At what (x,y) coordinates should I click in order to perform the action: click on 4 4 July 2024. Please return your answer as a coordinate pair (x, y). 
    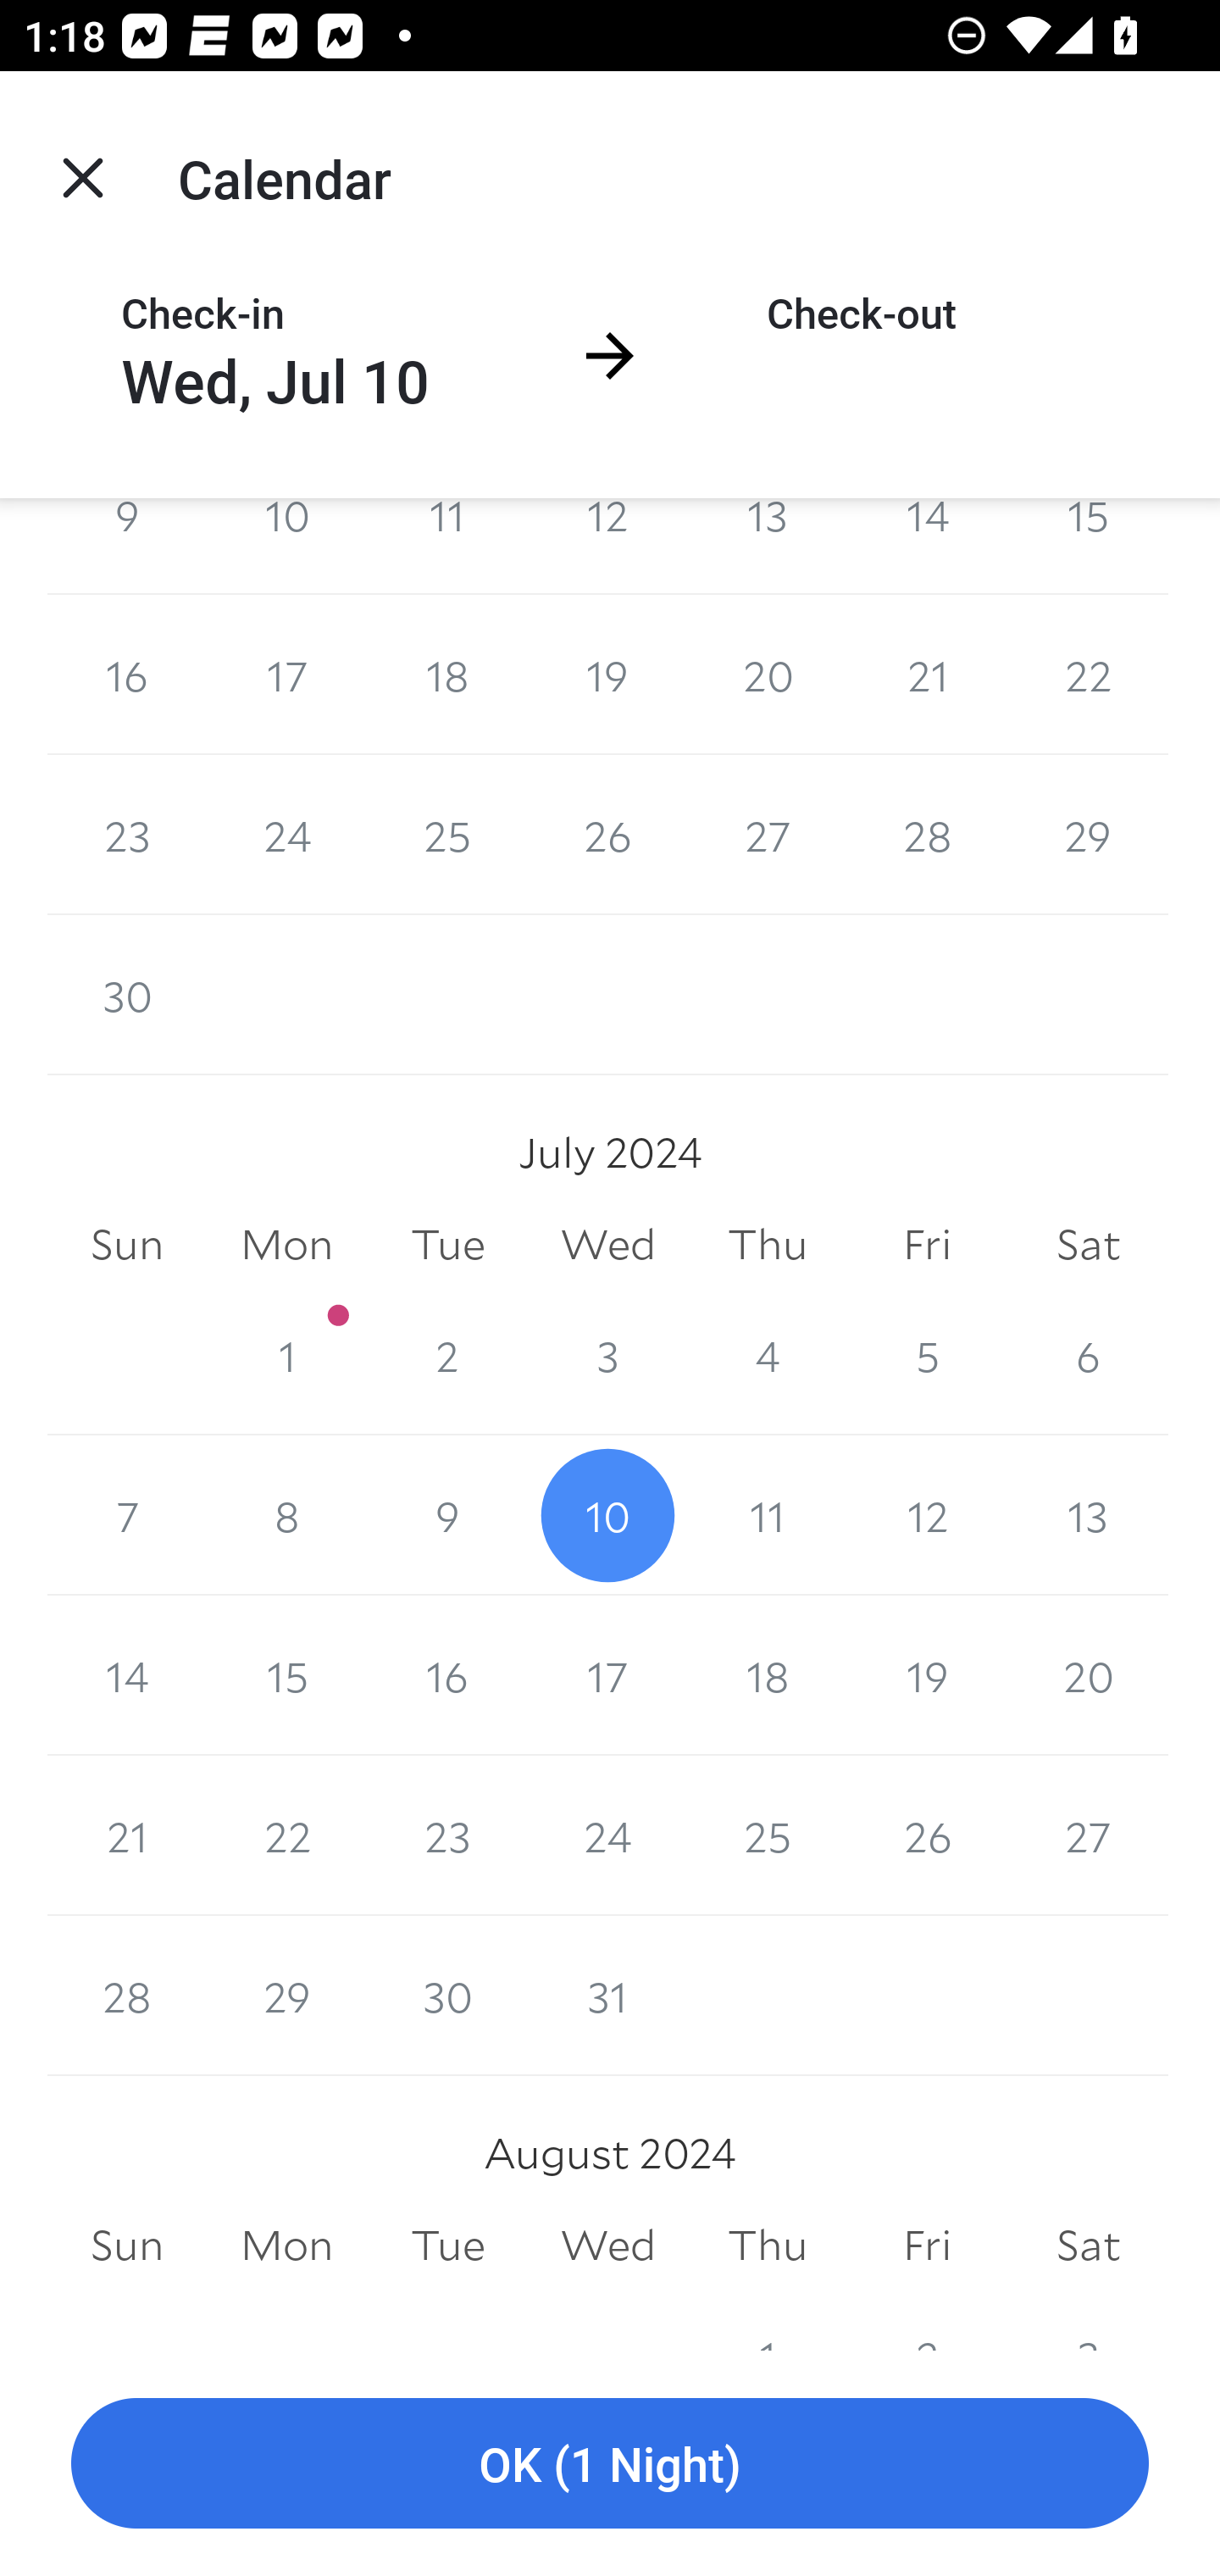
    Looking at the image, I should click on (768, 1354).